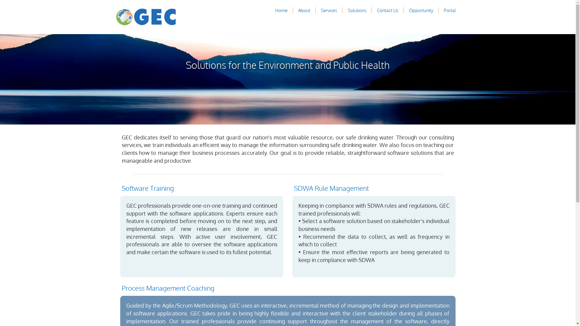  What do you see at coordinates (281, 10) in the screenshot?
I see `Home` at bounding box center [281, 10].